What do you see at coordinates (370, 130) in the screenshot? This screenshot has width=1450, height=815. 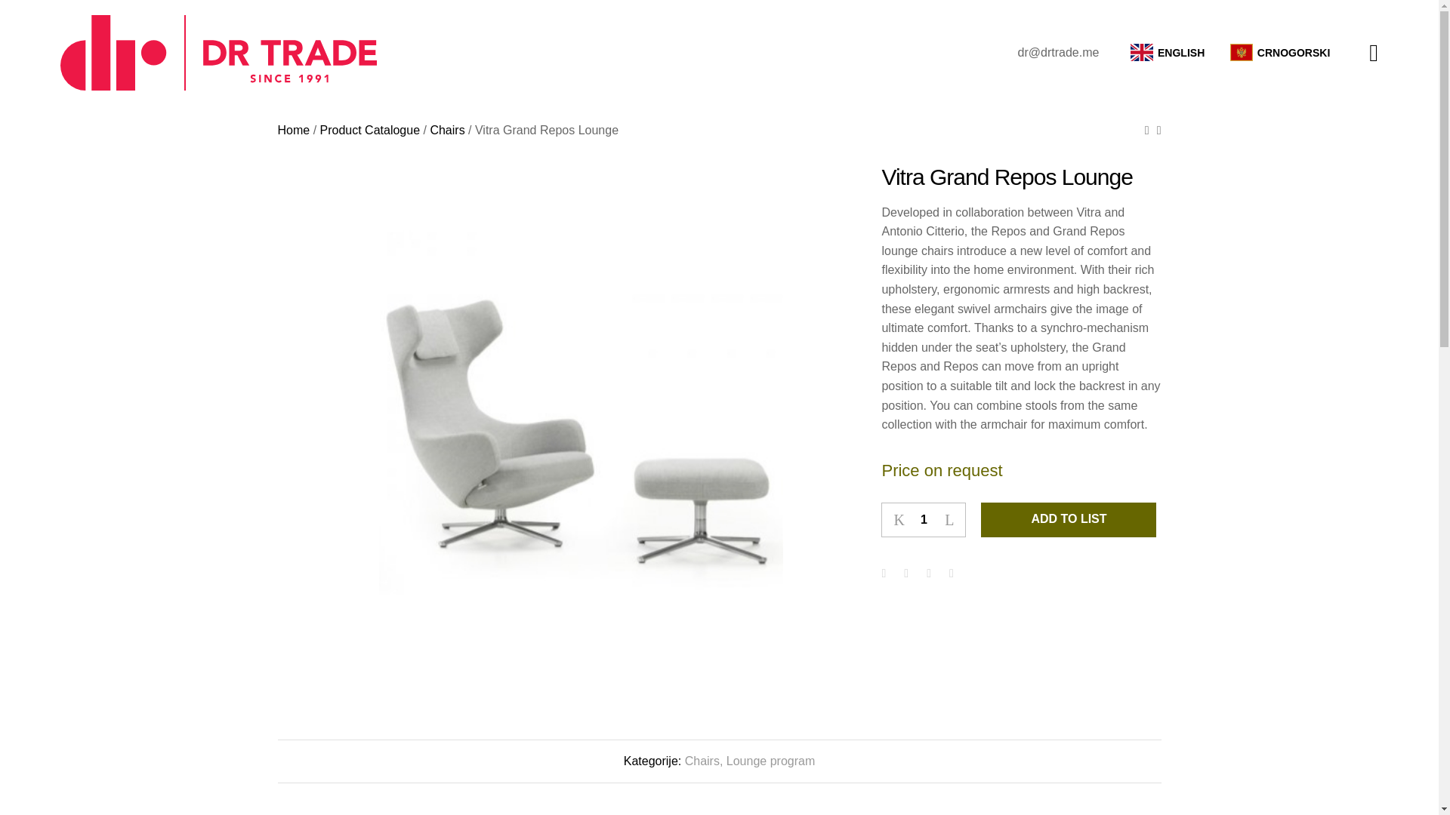 I see `Product Catalogue` at bounding box center [370, 130].